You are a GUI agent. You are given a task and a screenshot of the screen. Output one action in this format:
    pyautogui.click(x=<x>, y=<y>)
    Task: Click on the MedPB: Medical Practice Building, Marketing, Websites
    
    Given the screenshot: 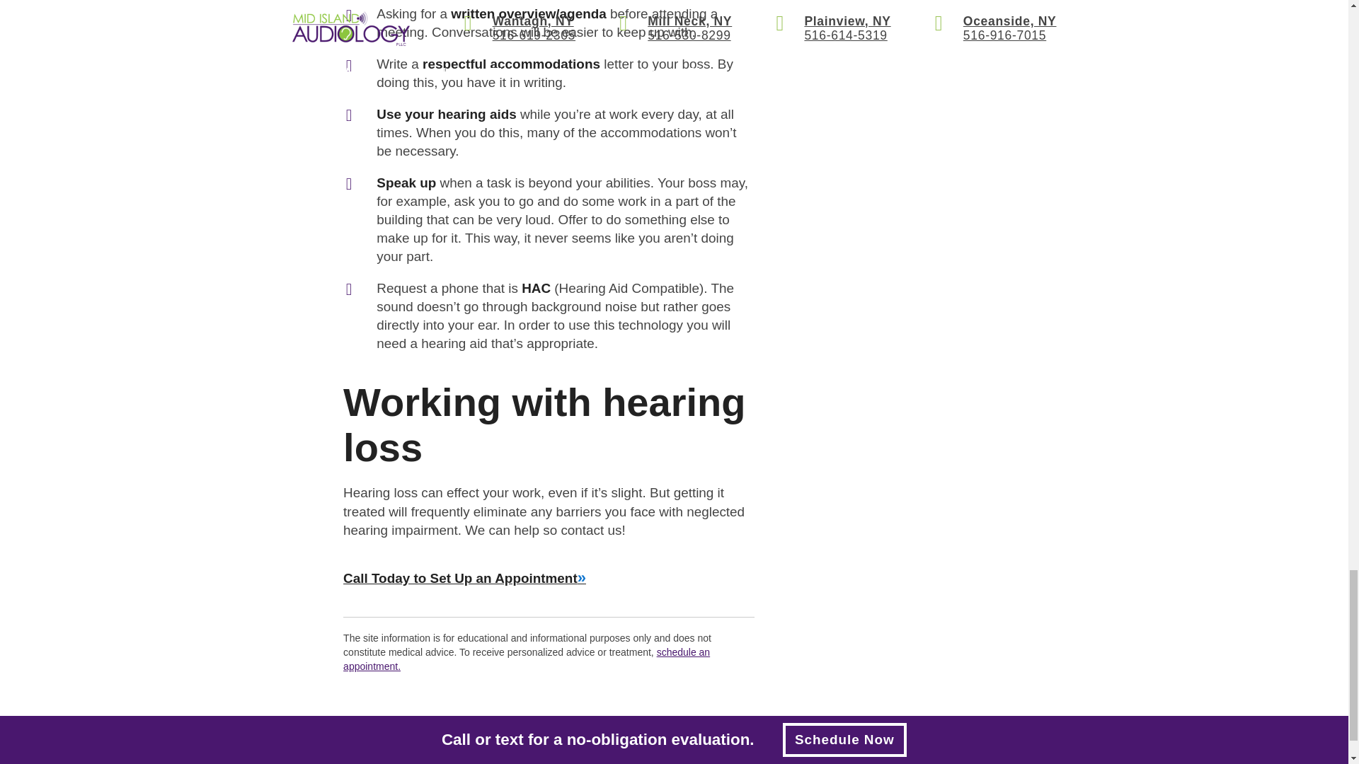 What is the action you would take?
    pyautogui.click(x=429, y=754)
    